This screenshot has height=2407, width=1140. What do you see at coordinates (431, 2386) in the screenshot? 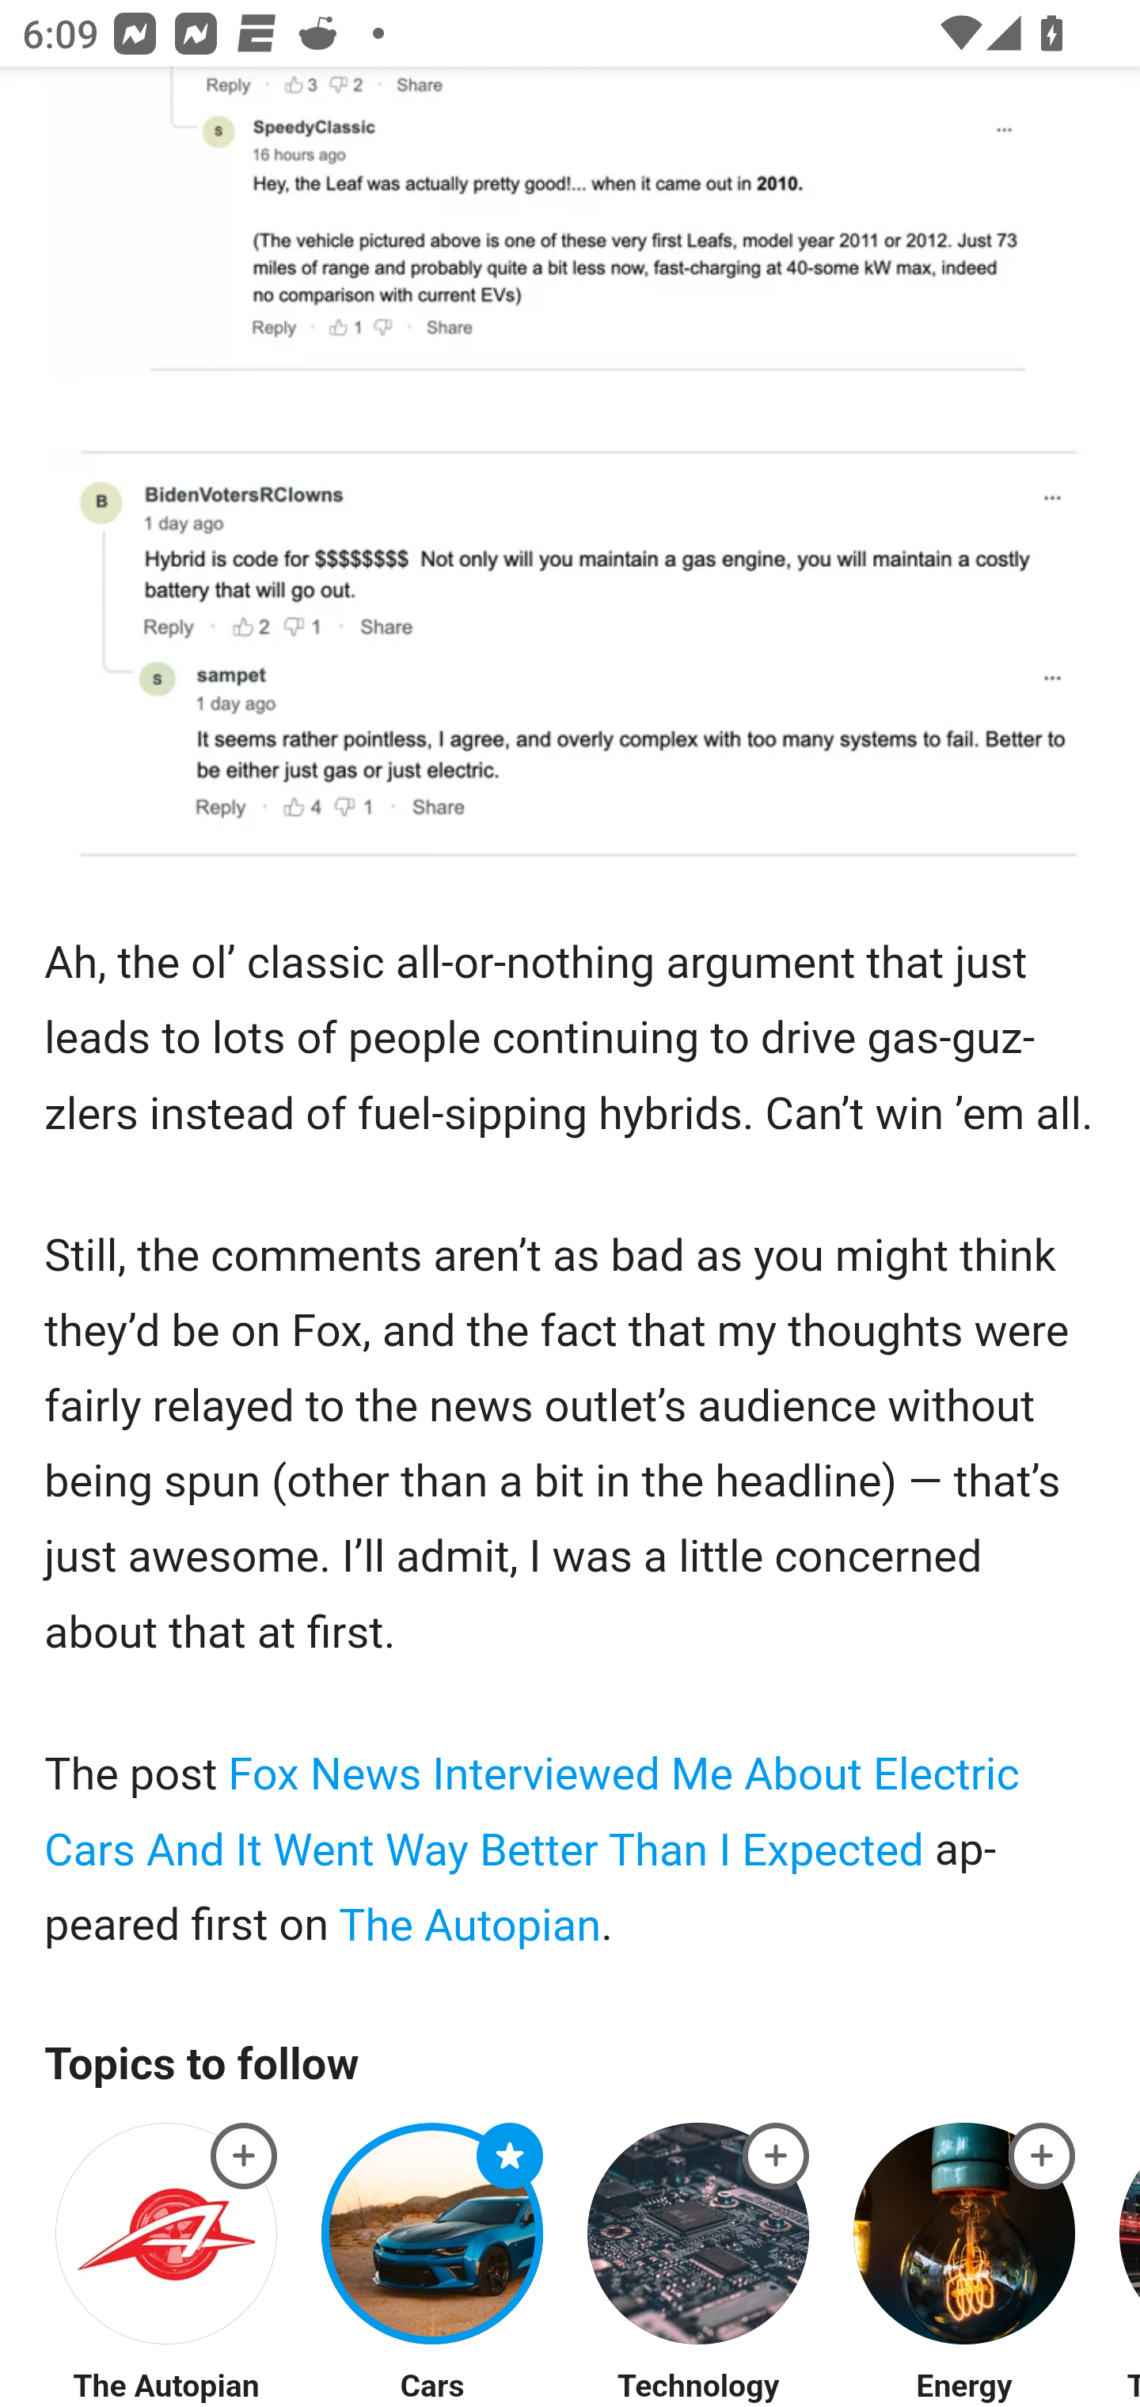
I see `Cars` at bounding box center [431, 2386].